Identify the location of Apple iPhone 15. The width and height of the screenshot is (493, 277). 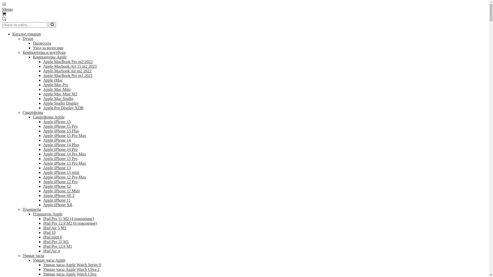
(57, 122).